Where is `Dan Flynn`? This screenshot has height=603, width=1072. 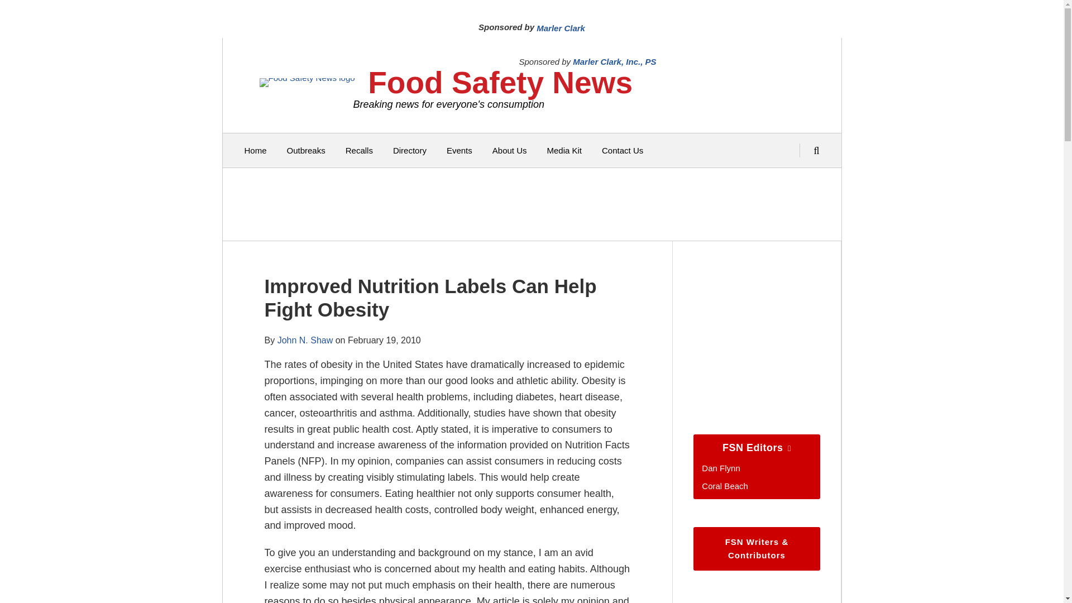 Dan Flynn is located at coordinates (720, 468).